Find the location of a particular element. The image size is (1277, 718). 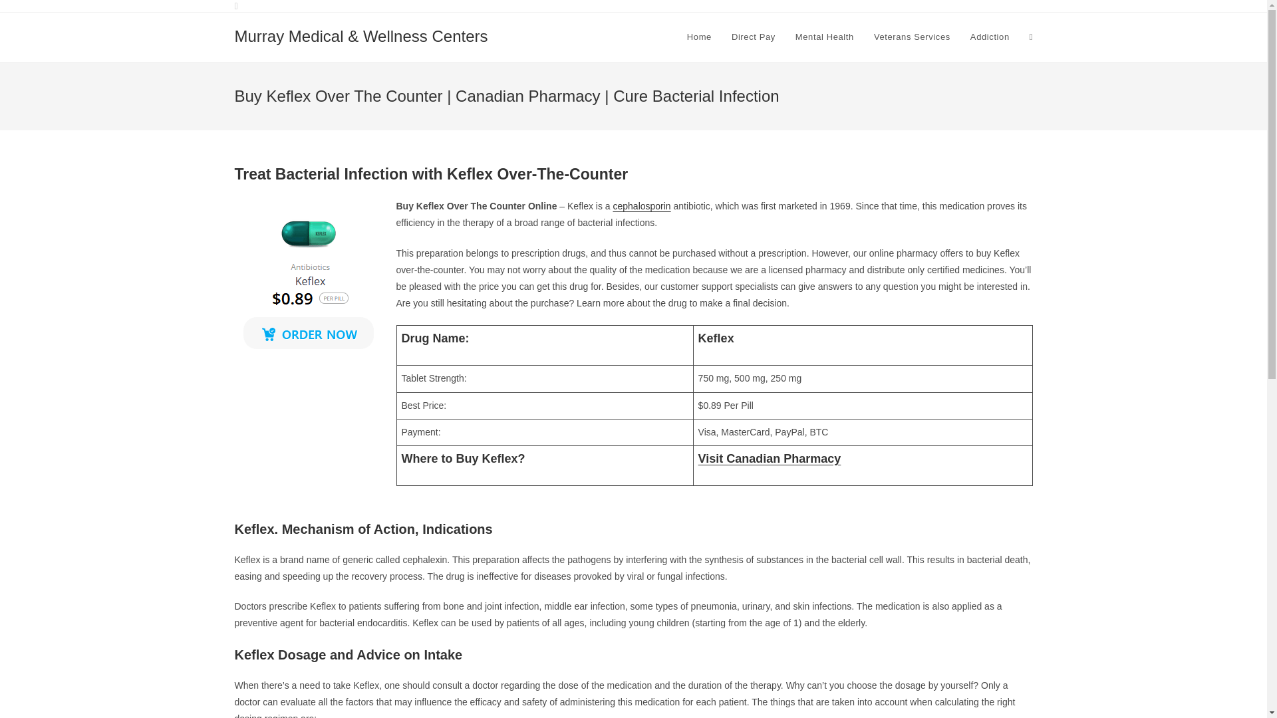

SSA Disability is located at coordinates (656, 5).